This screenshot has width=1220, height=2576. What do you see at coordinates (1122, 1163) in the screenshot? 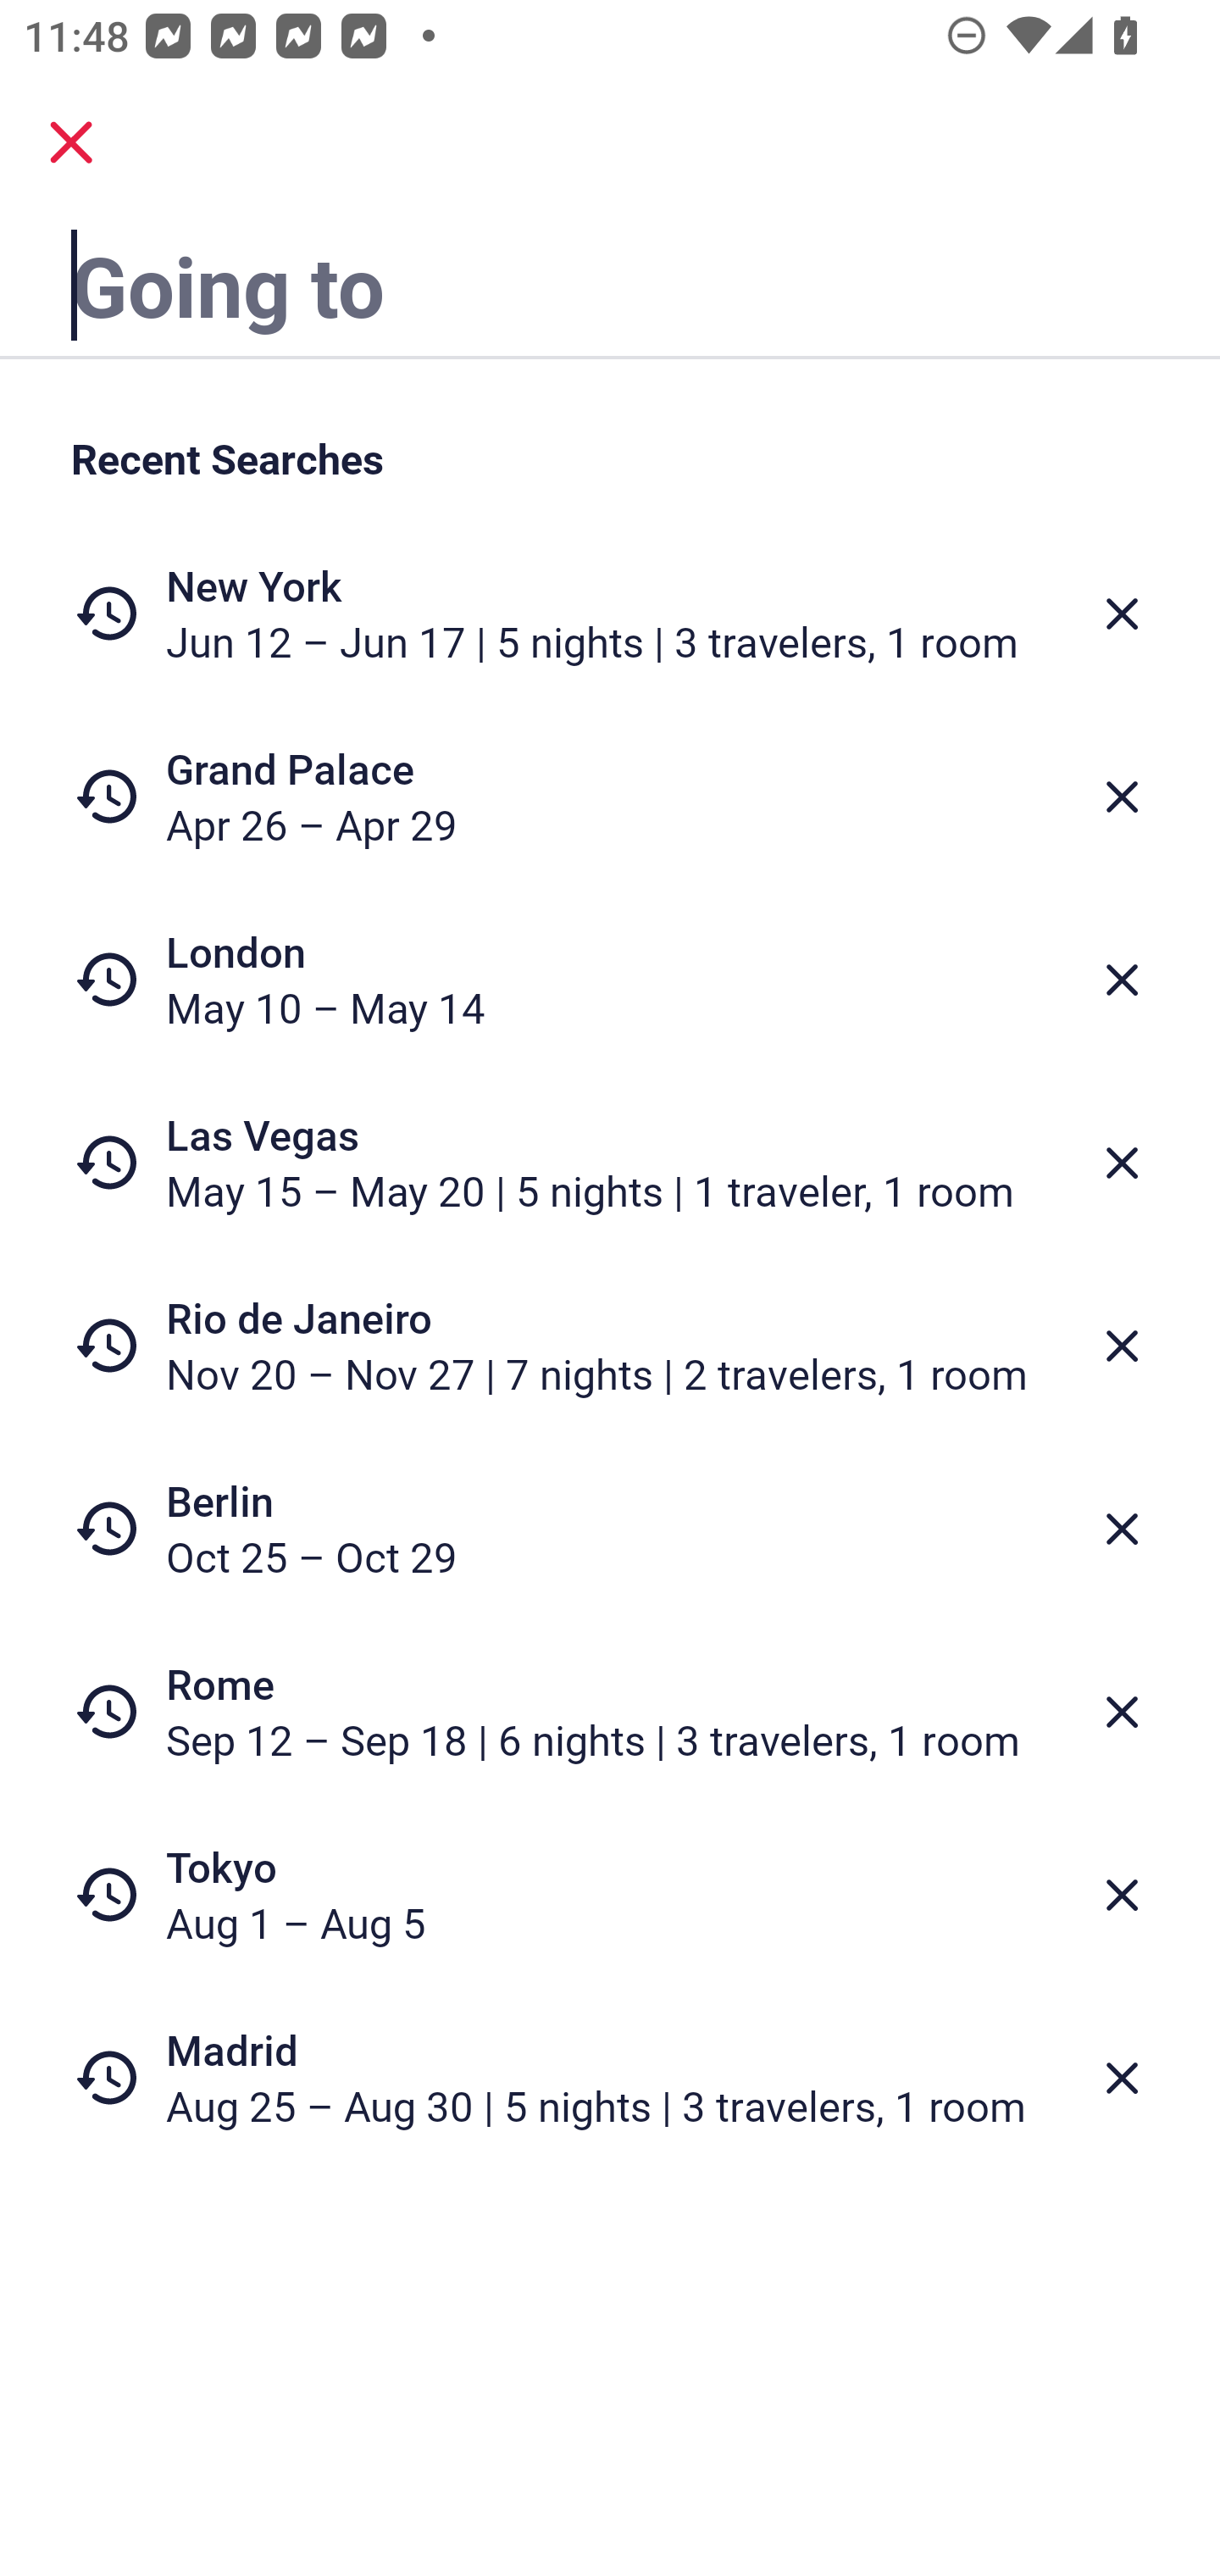
I see `Delete from recent searches` at bounding box center [1122, 1163].